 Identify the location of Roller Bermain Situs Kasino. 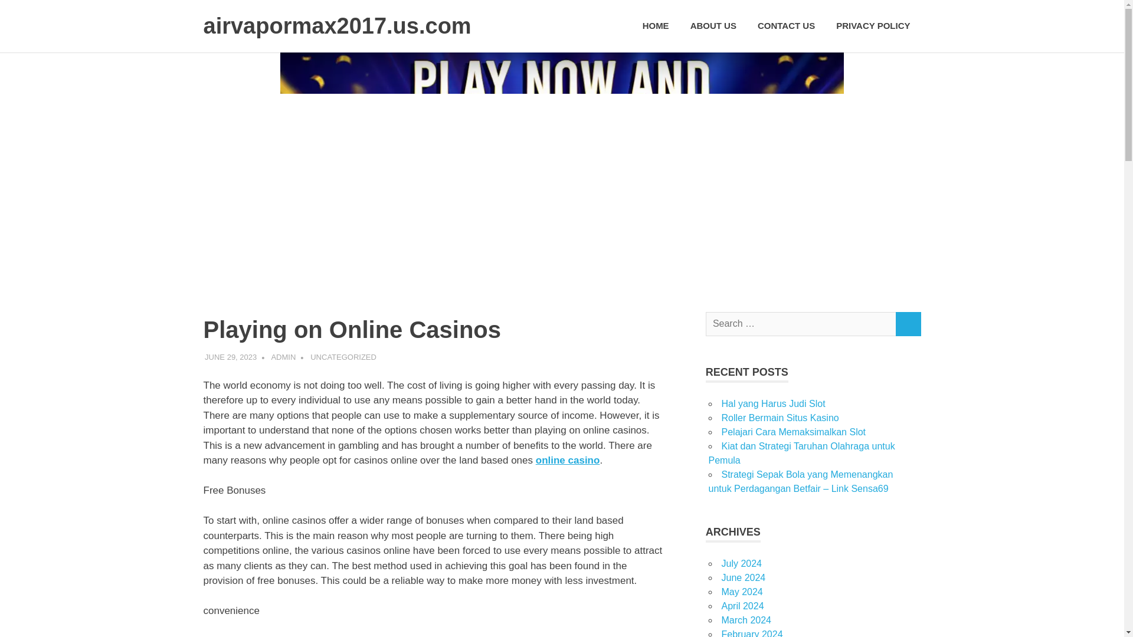
(779, 418).